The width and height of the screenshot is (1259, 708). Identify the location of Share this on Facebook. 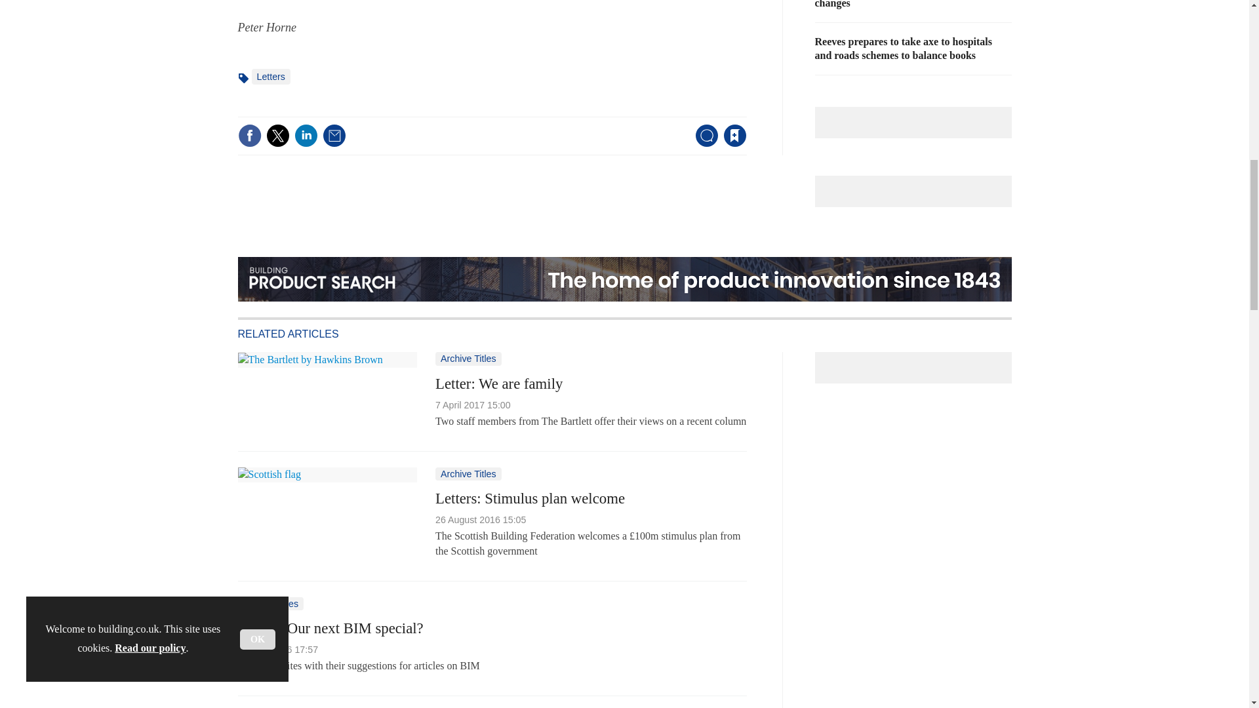
(249, 135).